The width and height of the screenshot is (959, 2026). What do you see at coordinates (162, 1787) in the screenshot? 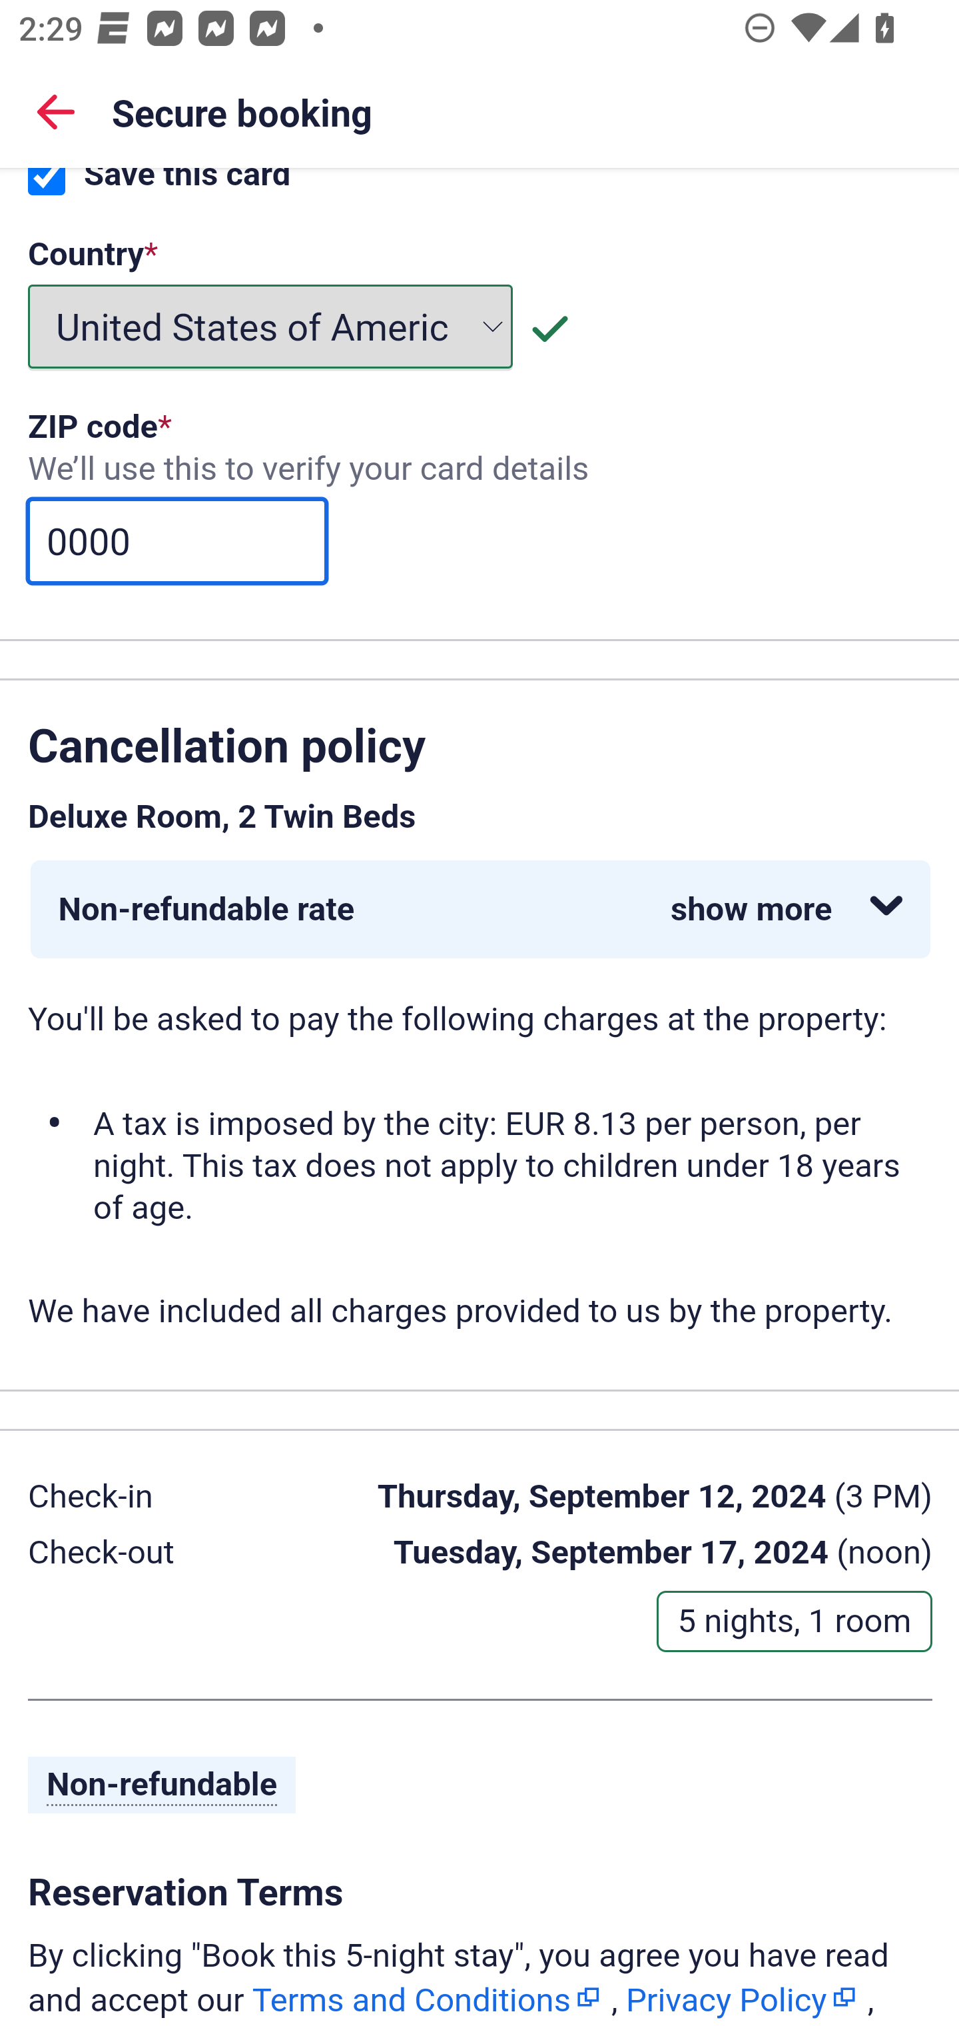
I see `Non-refundable` at bounding box center [162, 1787].